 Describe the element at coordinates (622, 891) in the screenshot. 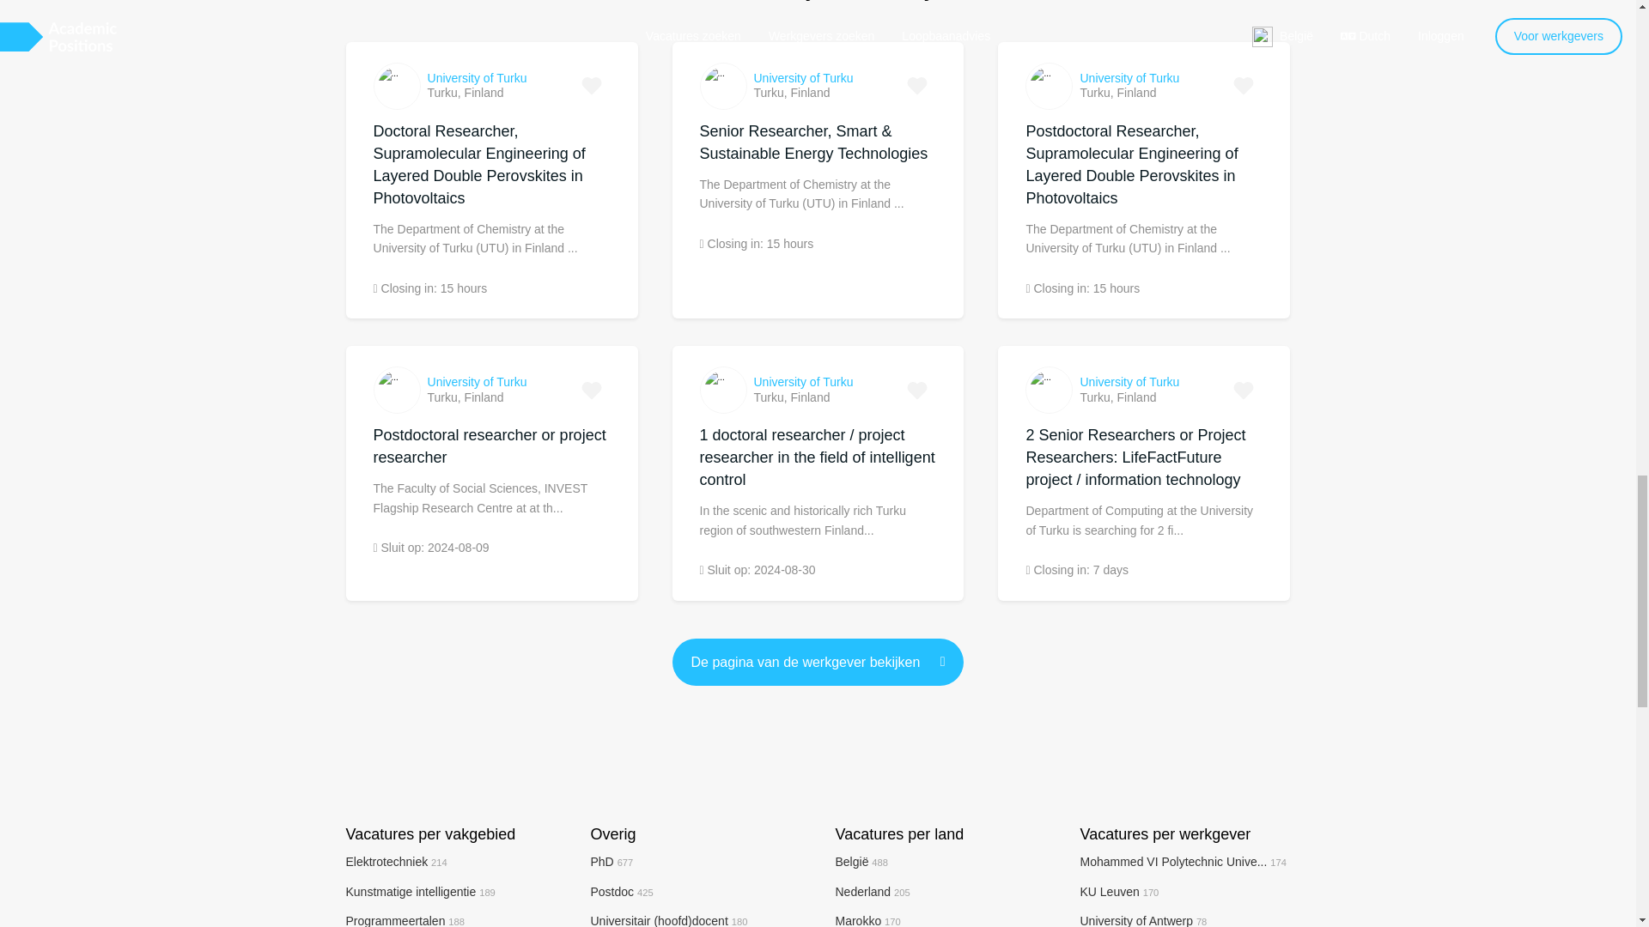

I see `Postdoc` at that location.